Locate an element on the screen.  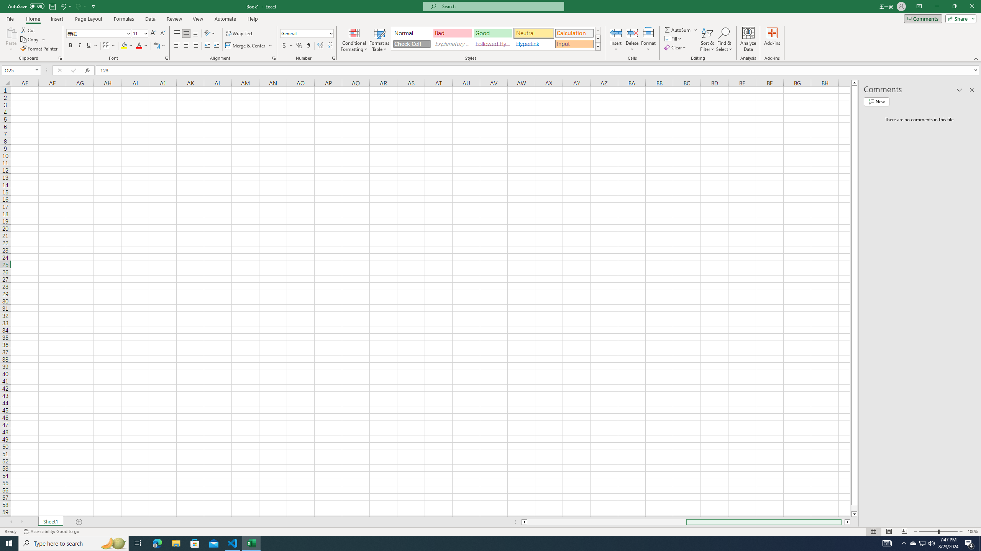
Increase Decimal is located at coordinates (320, 46).